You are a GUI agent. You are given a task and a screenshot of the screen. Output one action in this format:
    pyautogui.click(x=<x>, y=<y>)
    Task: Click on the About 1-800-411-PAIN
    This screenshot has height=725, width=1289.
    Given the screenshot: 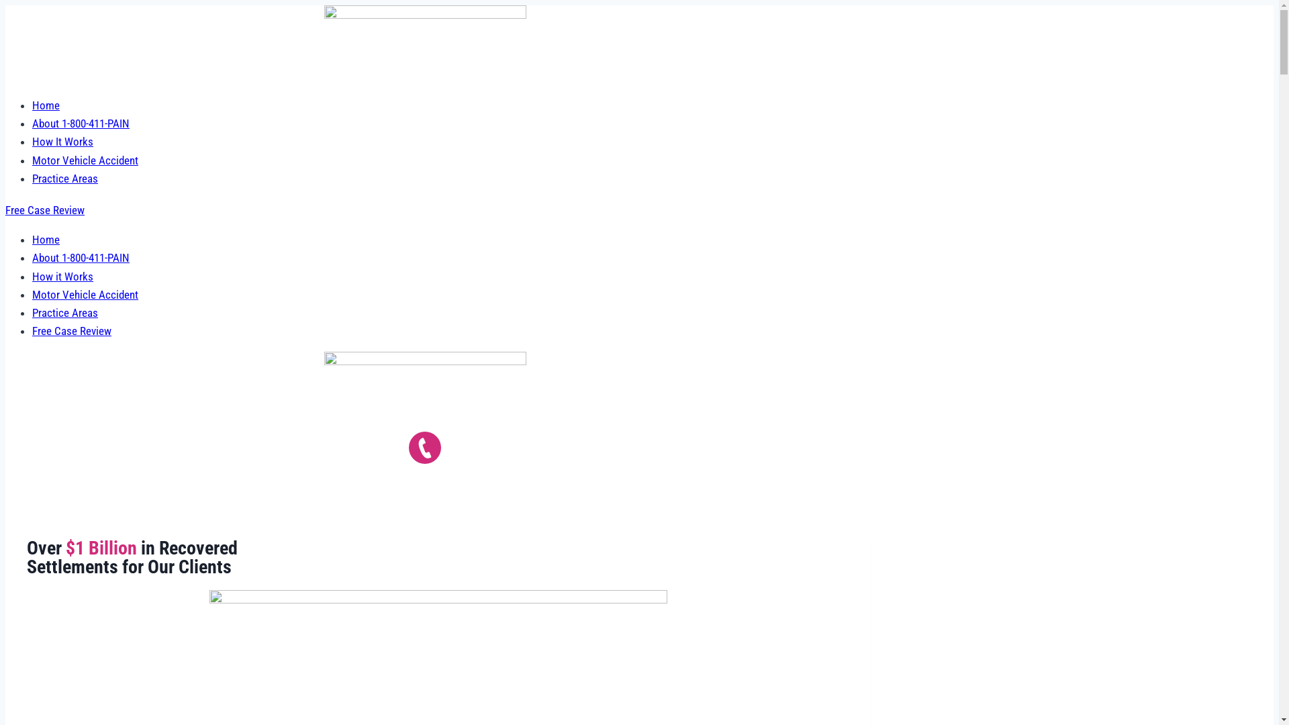 What is the action you would take?
    pyautogui.click(x=81, y=124)
    